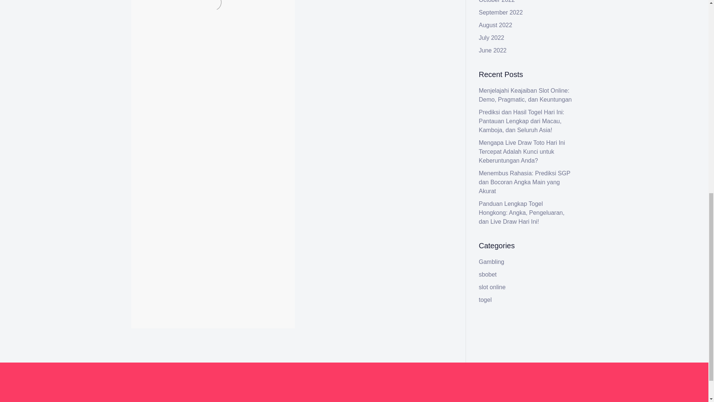 The height and width of the screenshot is (402, 714). What do you see at coordinates (224, 59) in the screenshot?
I see `togel online` at bounding box center [224, 59].